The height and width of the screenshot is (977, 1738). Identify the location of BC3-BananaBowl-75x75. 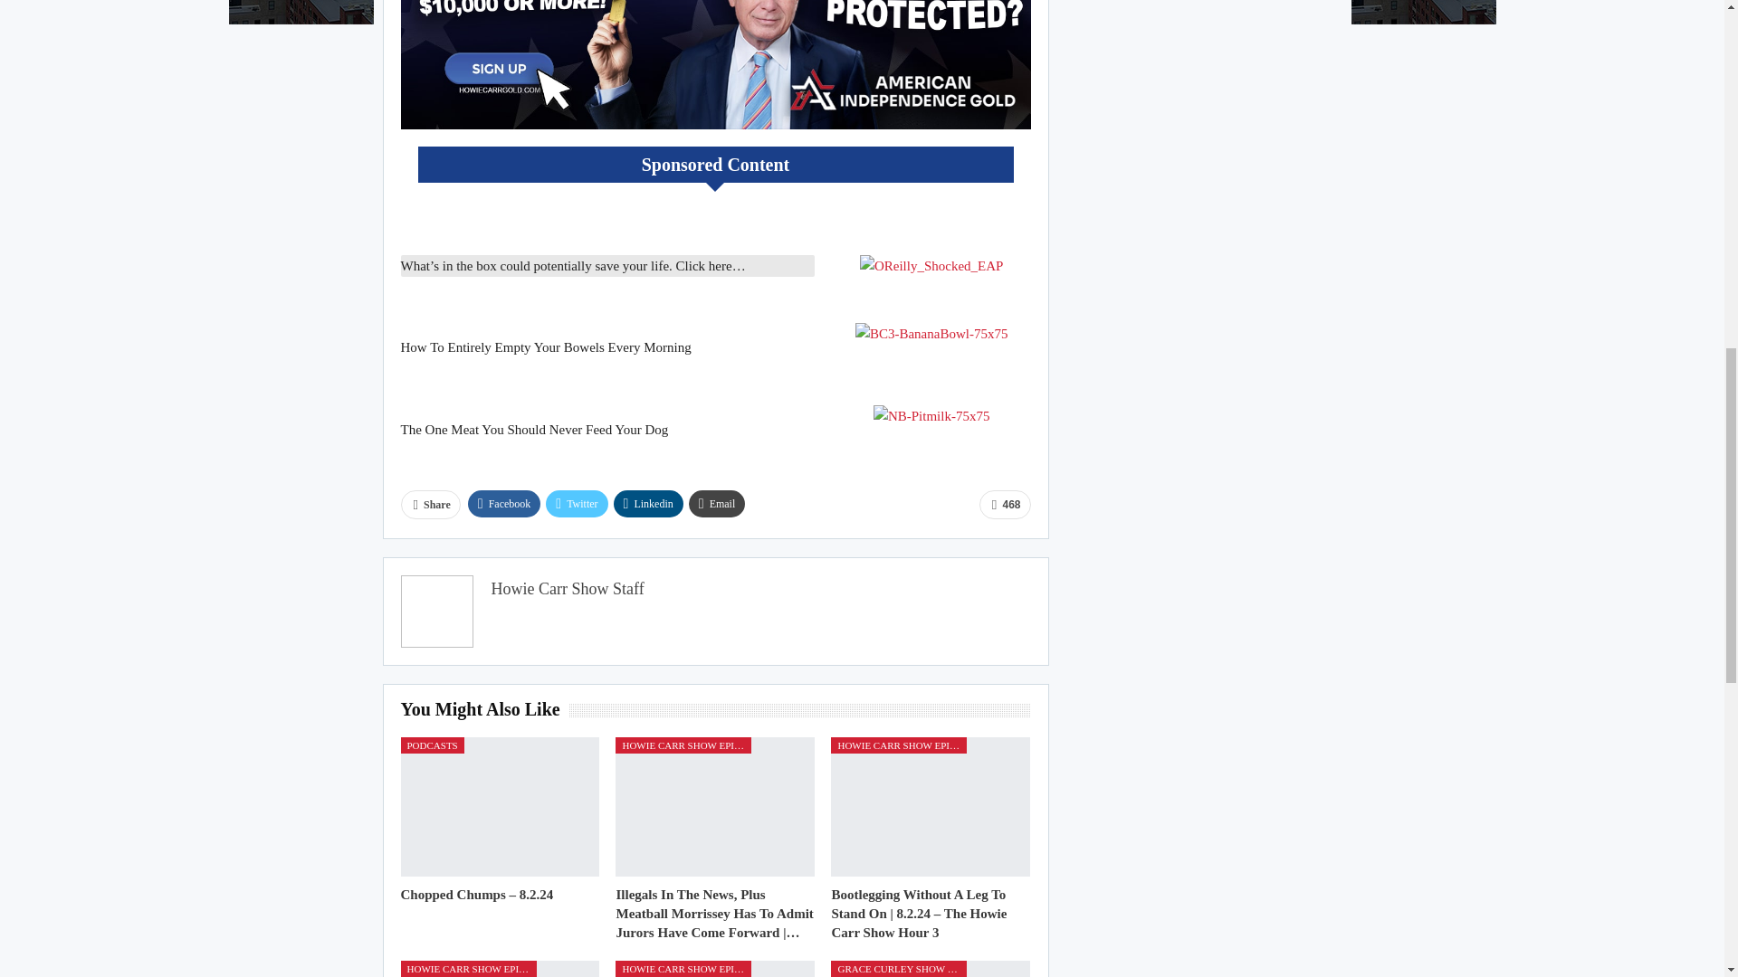
(931, 334).